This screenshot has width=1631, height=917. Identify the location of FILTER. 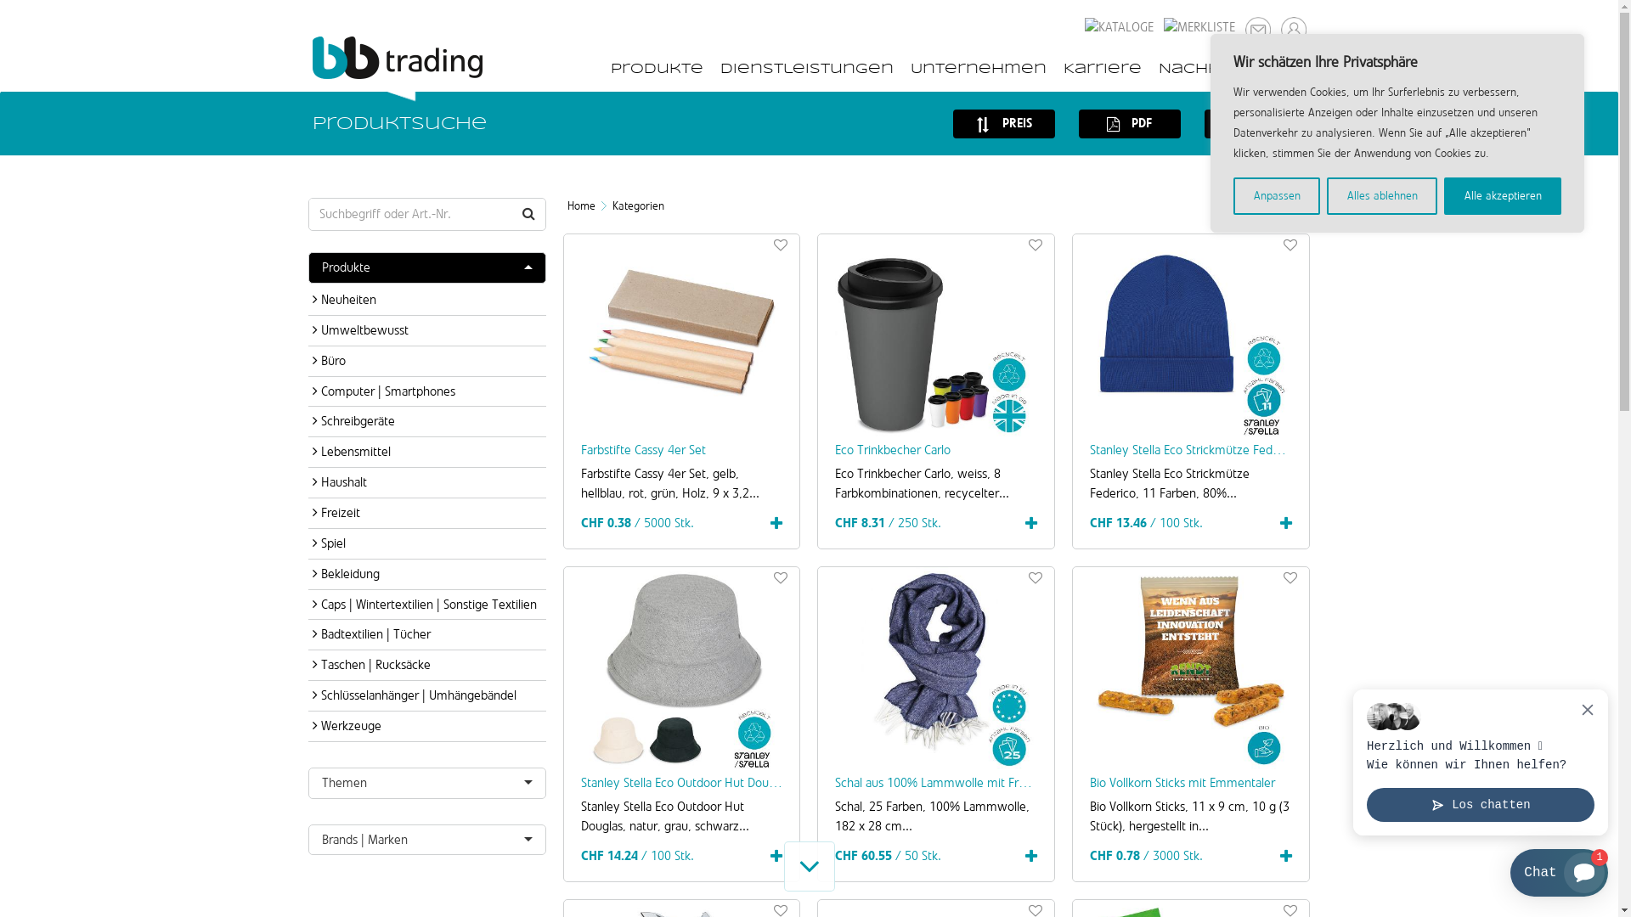
(1256, 124).